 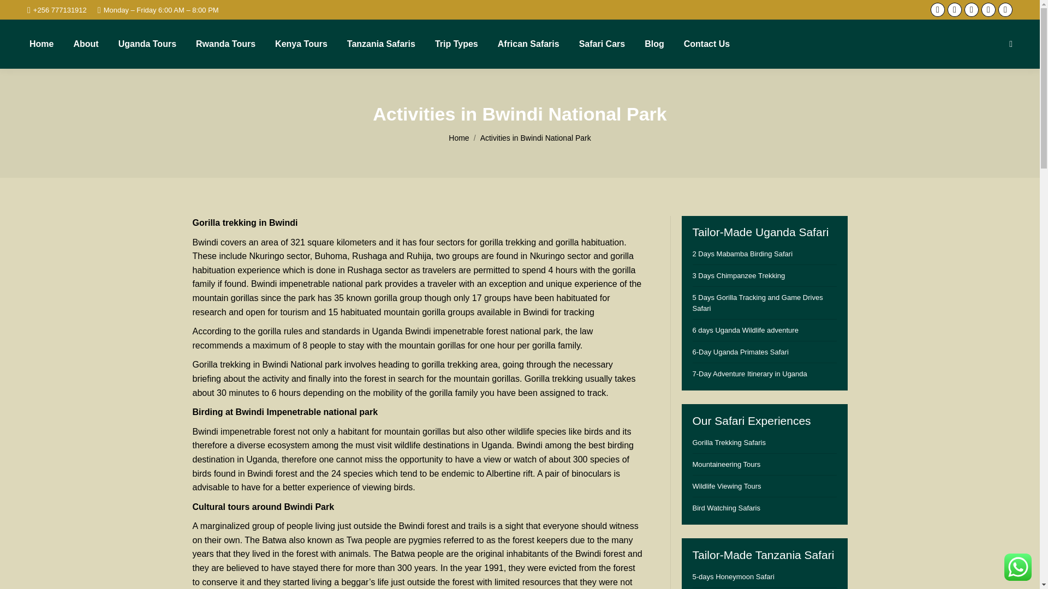 What do you see at coordinates (938, 10) in the screenshot?
I see `Facebook page opens in new window` at bounding box center [938, 10].